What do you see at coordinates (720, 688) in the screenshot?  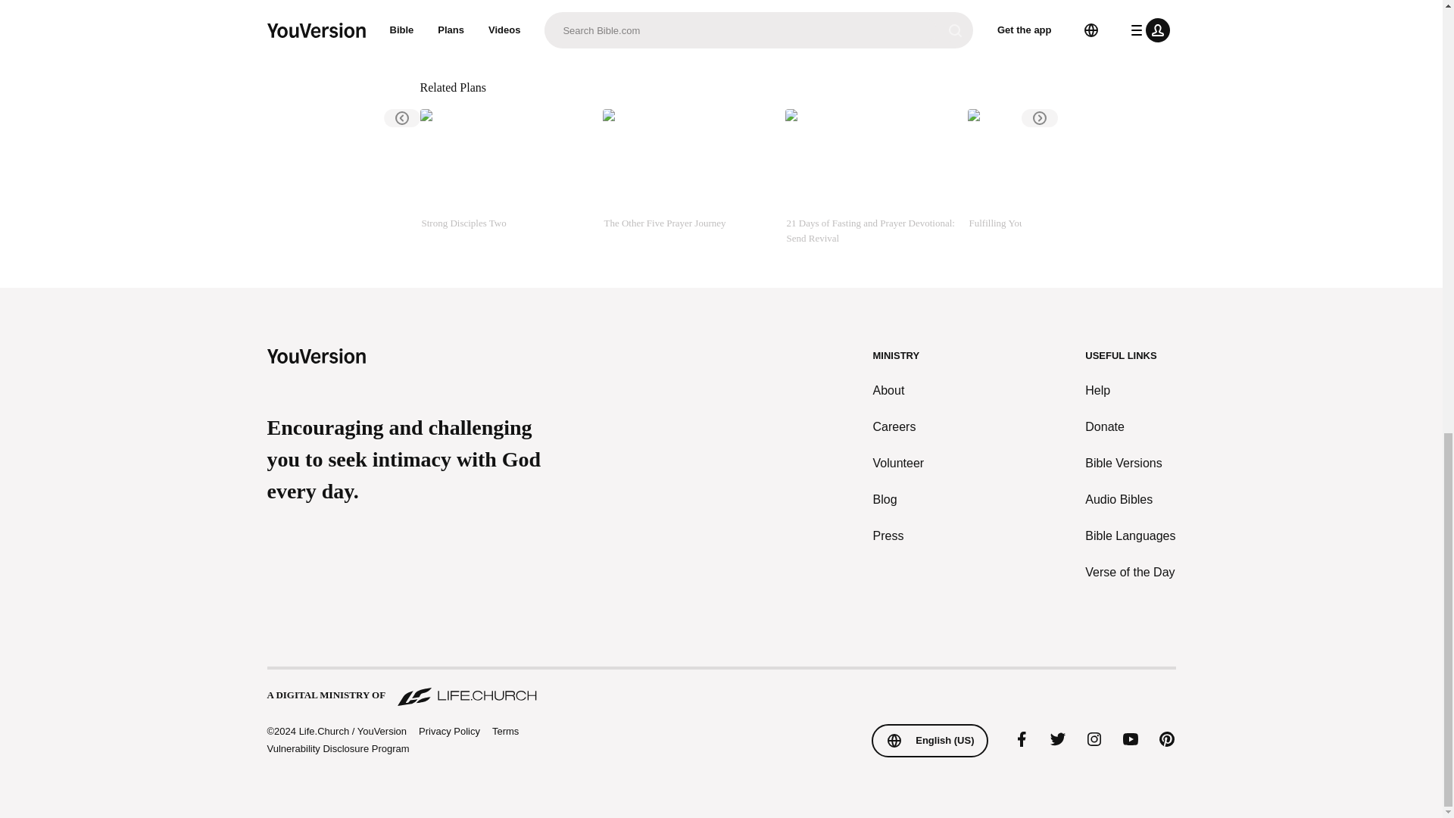 I see `A DIGITAL MINISTRY OF` at bounding box center [720, 688].